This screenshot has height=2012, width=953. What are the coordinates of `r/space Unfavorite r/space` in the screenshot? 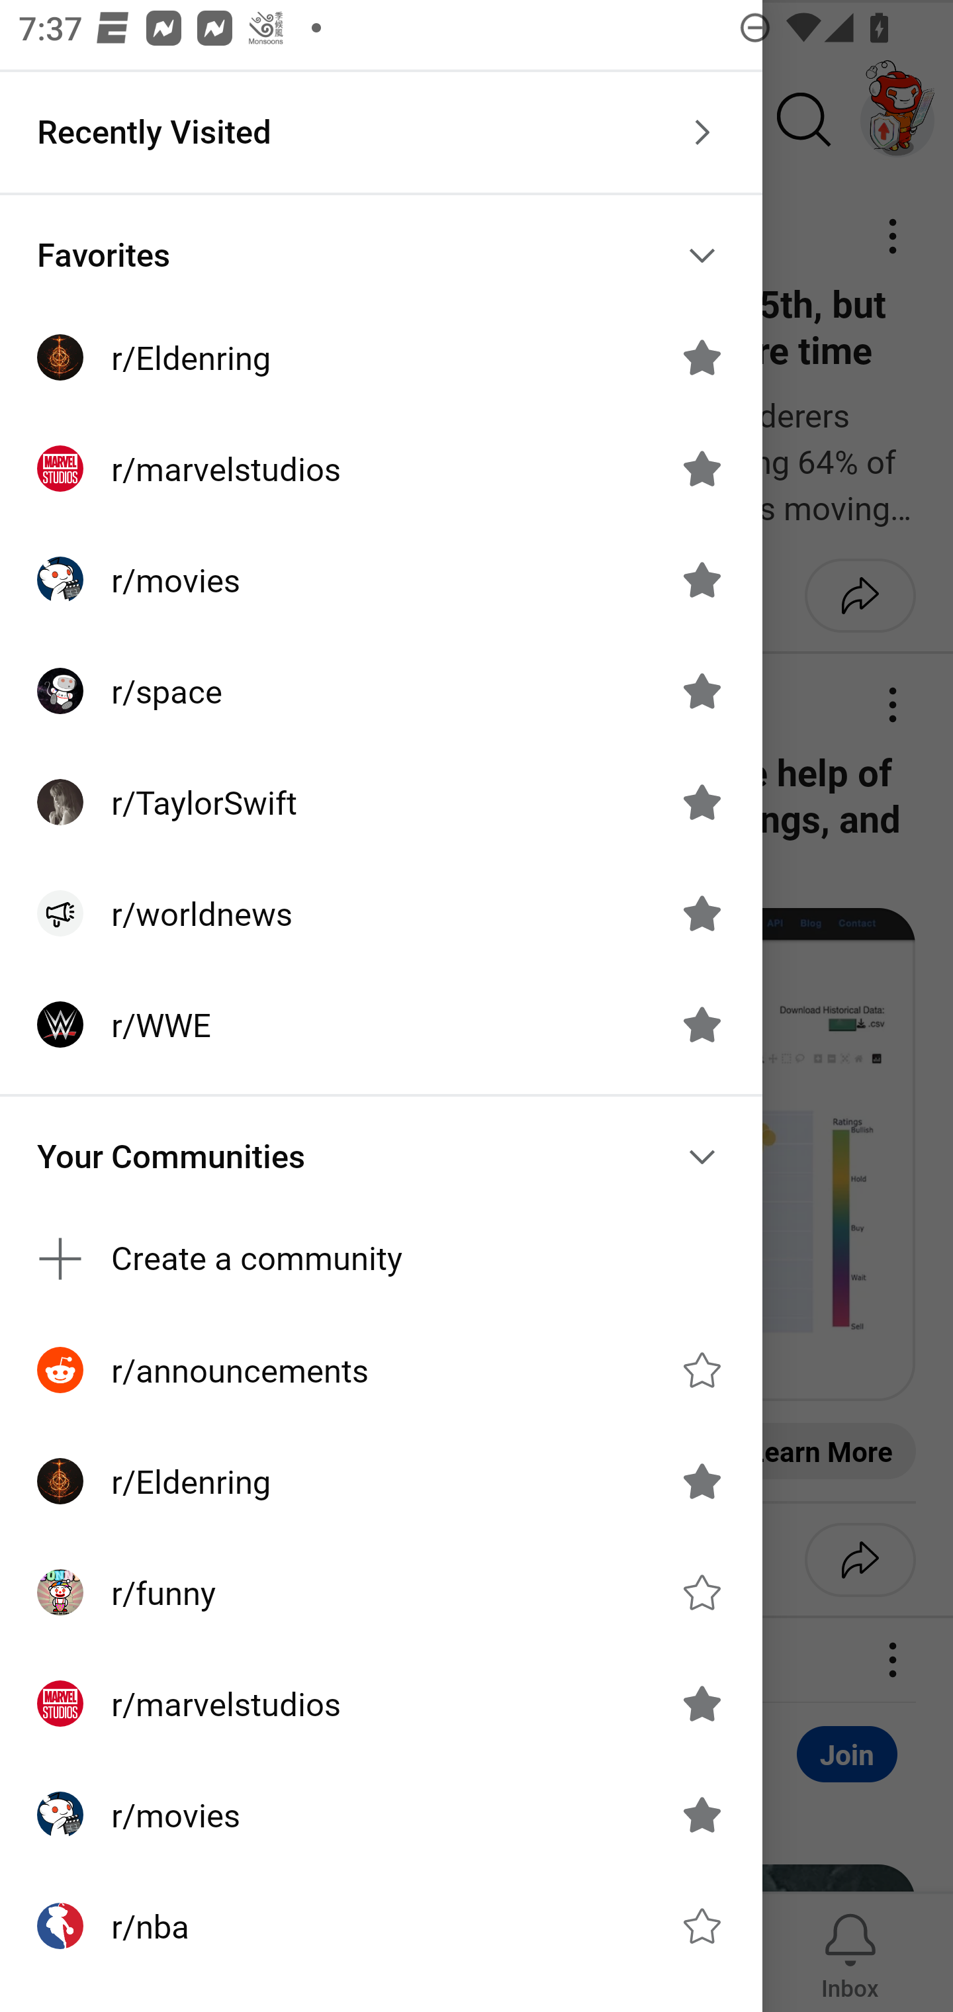 It's located at (381, 691).